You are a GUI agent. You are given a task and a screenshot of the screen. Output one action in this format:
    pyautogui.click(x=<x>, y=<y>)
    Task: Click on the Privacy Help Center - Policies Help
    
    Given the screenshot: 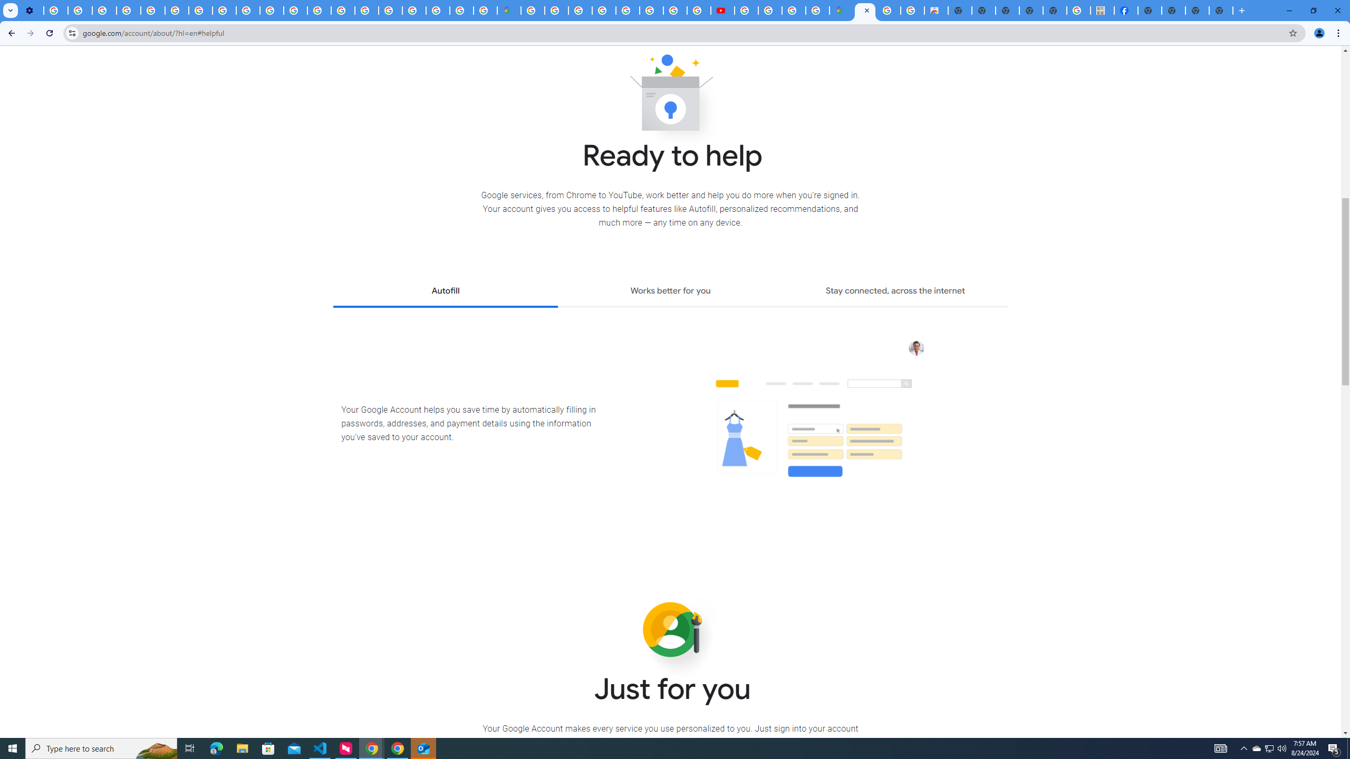 What is the action you would take?
    pyautogui.click(x=319, y=11)
    